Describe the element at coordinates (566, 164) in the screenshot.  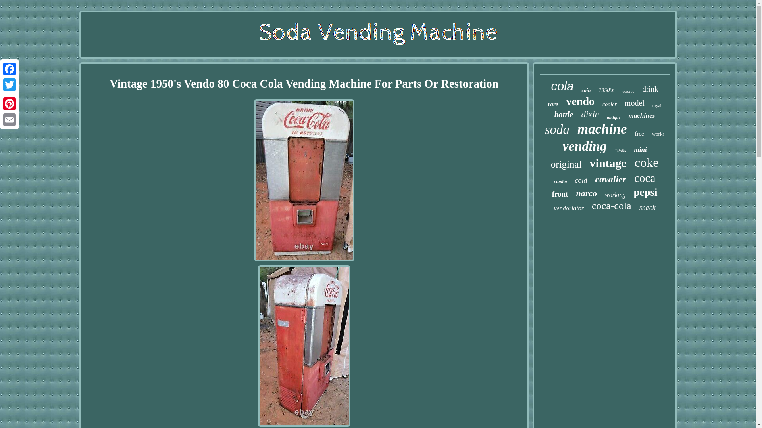
I see `original` at that location.